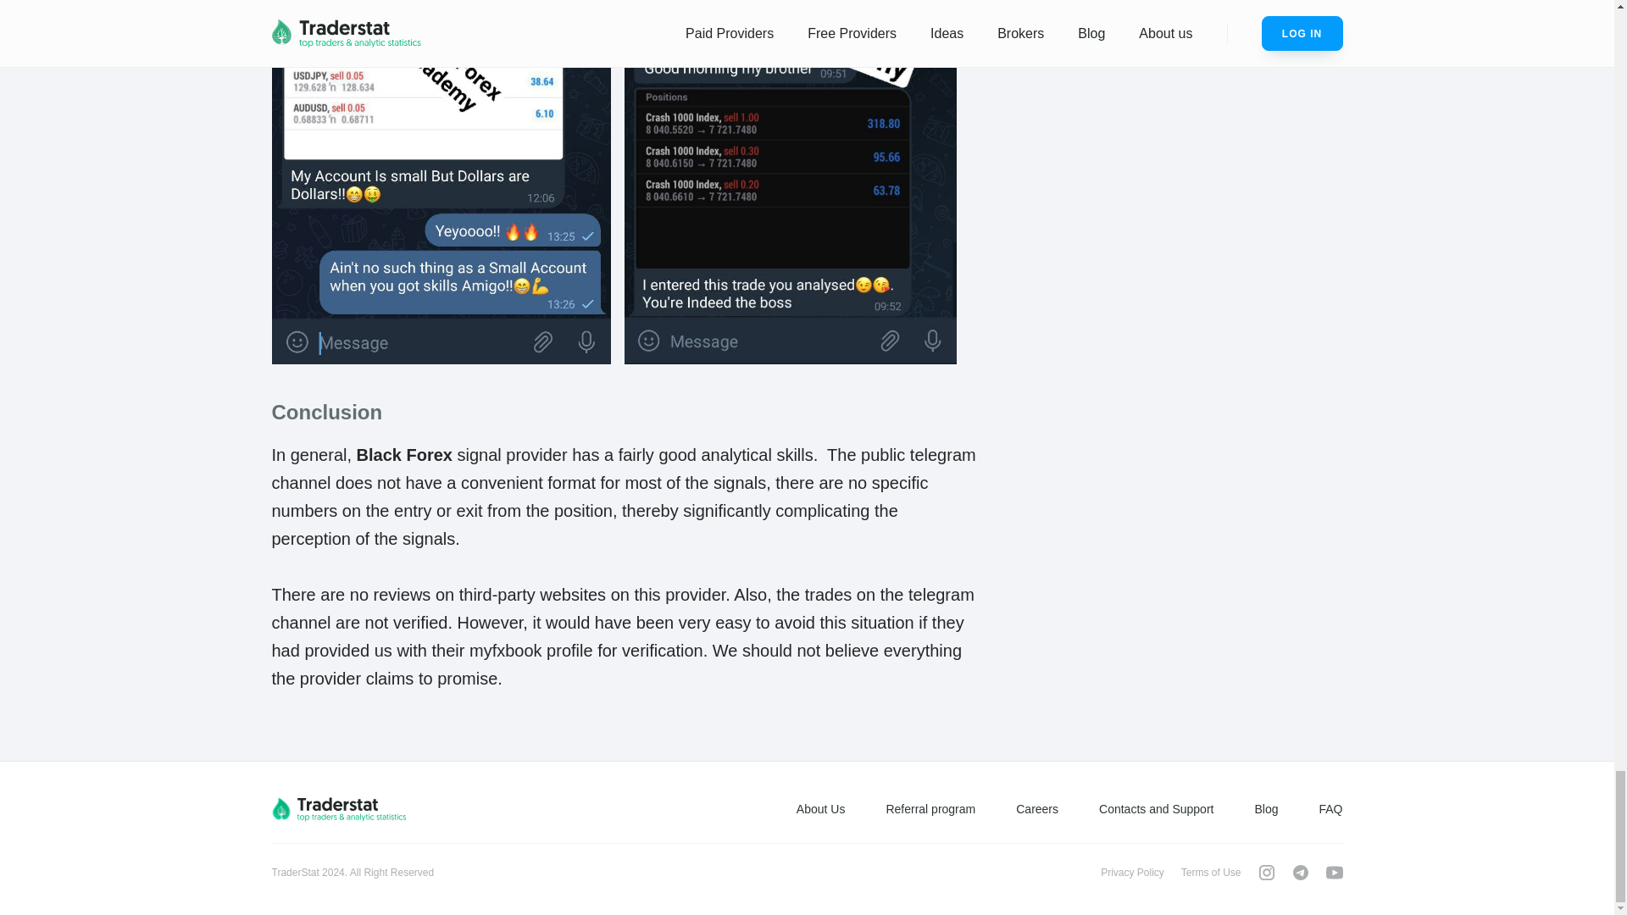  Describe the element at coordinates (1330, 809) in the screenshot. I see `FAQ` at that location.